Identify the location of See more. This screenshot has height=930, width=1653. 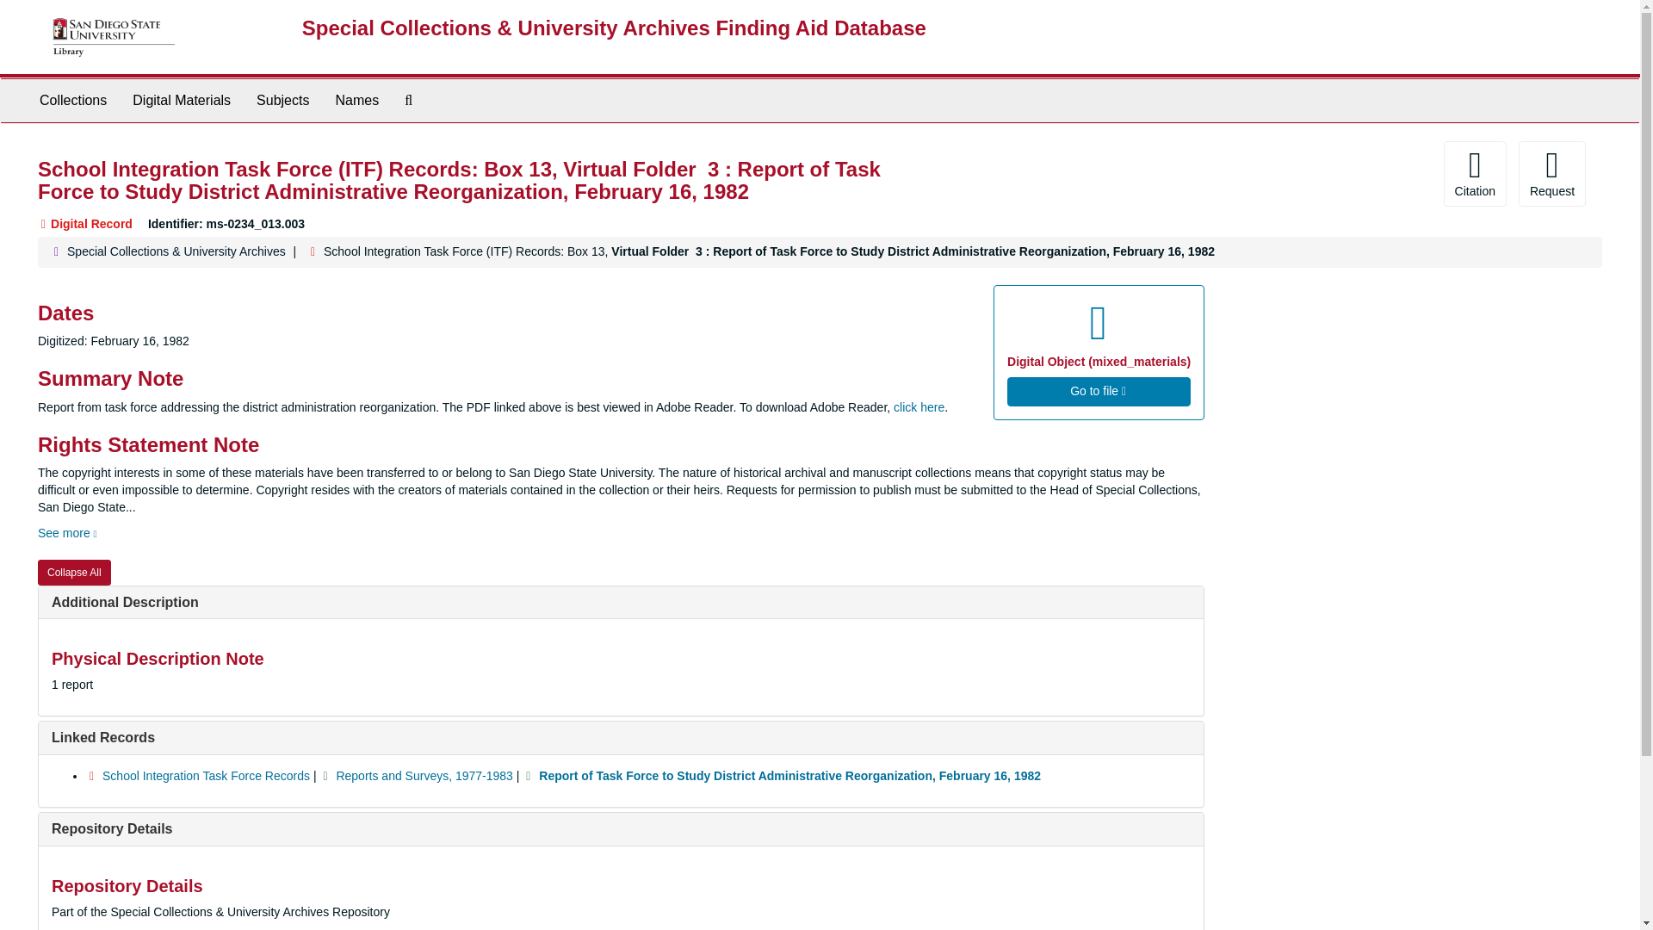
(67, 533).